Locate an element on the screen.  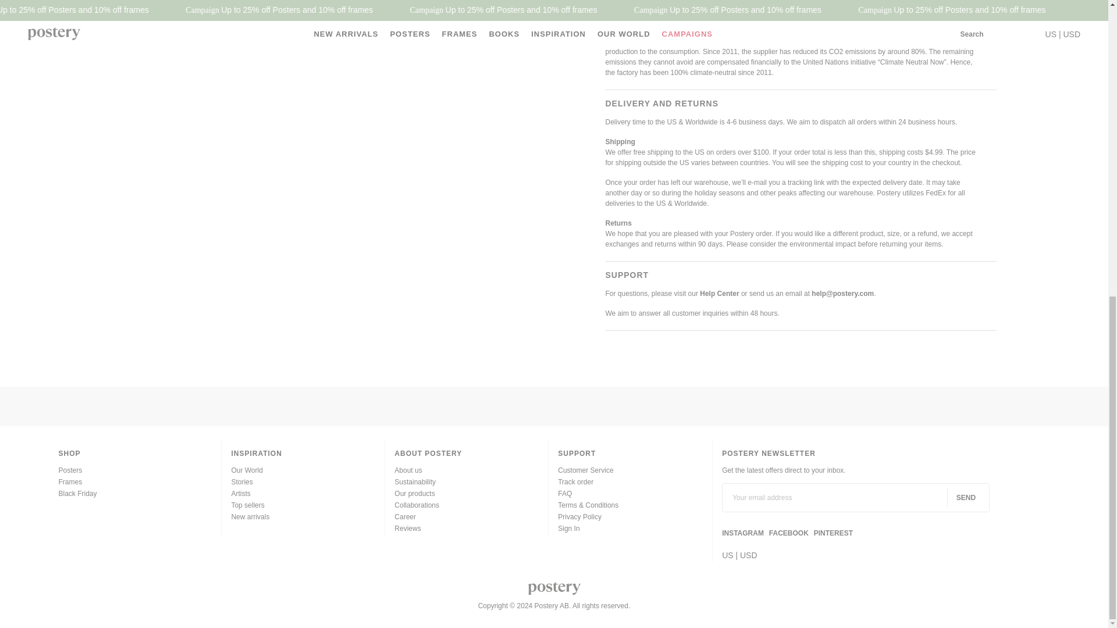
Customer reviews powered by Trustpilot is located at coordinates (554, 409).